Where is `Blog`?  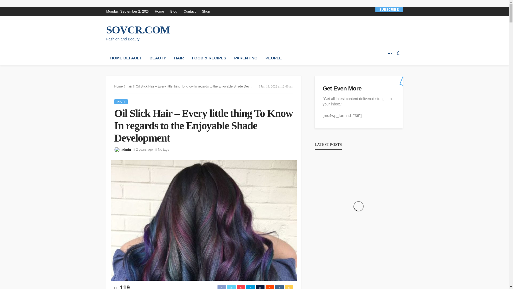
Blog is located at coordinates (174, 11).